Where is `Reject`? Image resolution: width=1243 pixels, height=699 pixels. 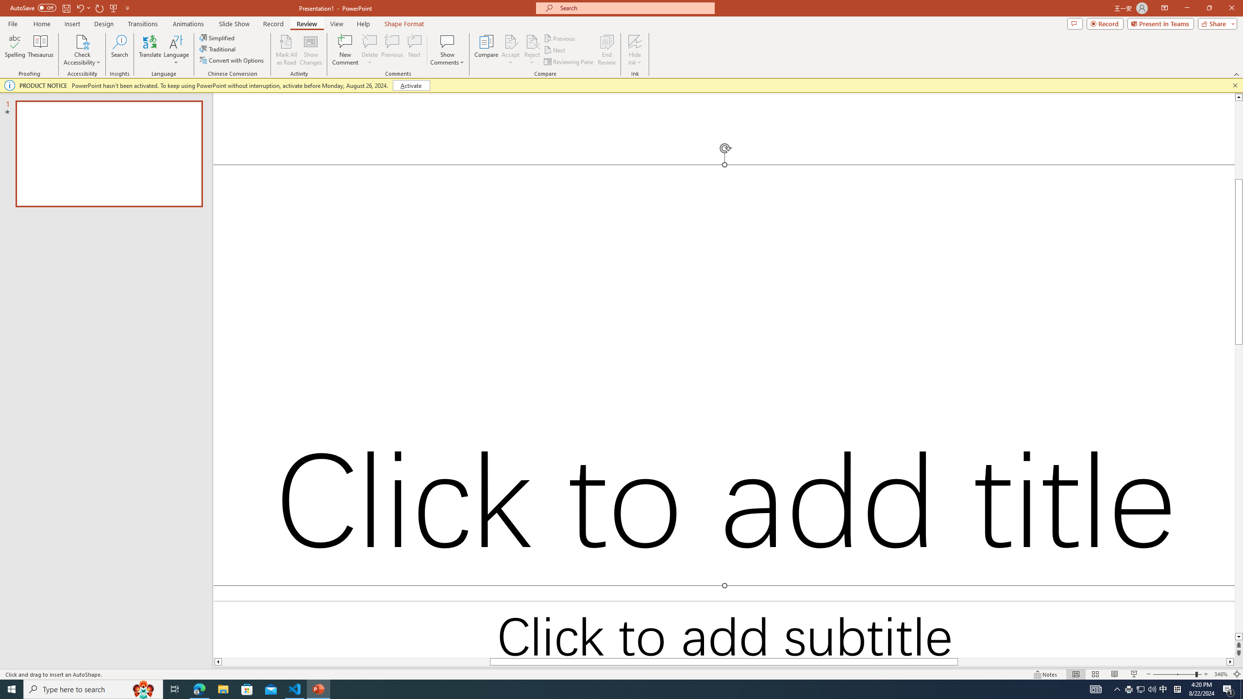
Reject is located at coordinates (532, 50).